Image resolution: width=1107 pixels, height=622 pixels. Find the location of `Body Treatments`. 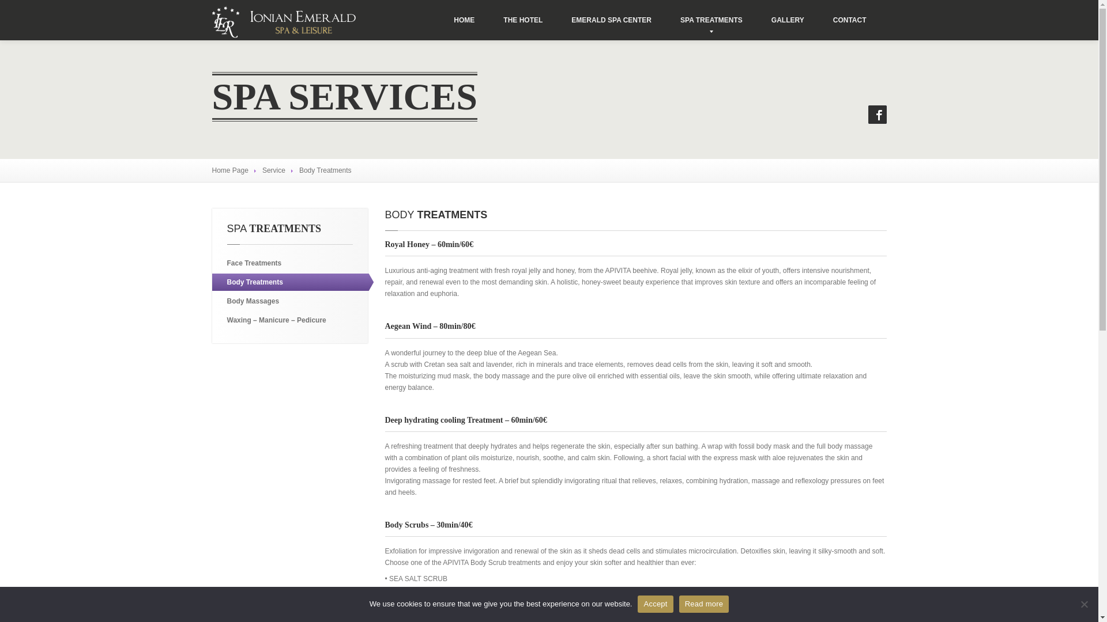

Body Treatments is located at coordinates (293, 282).